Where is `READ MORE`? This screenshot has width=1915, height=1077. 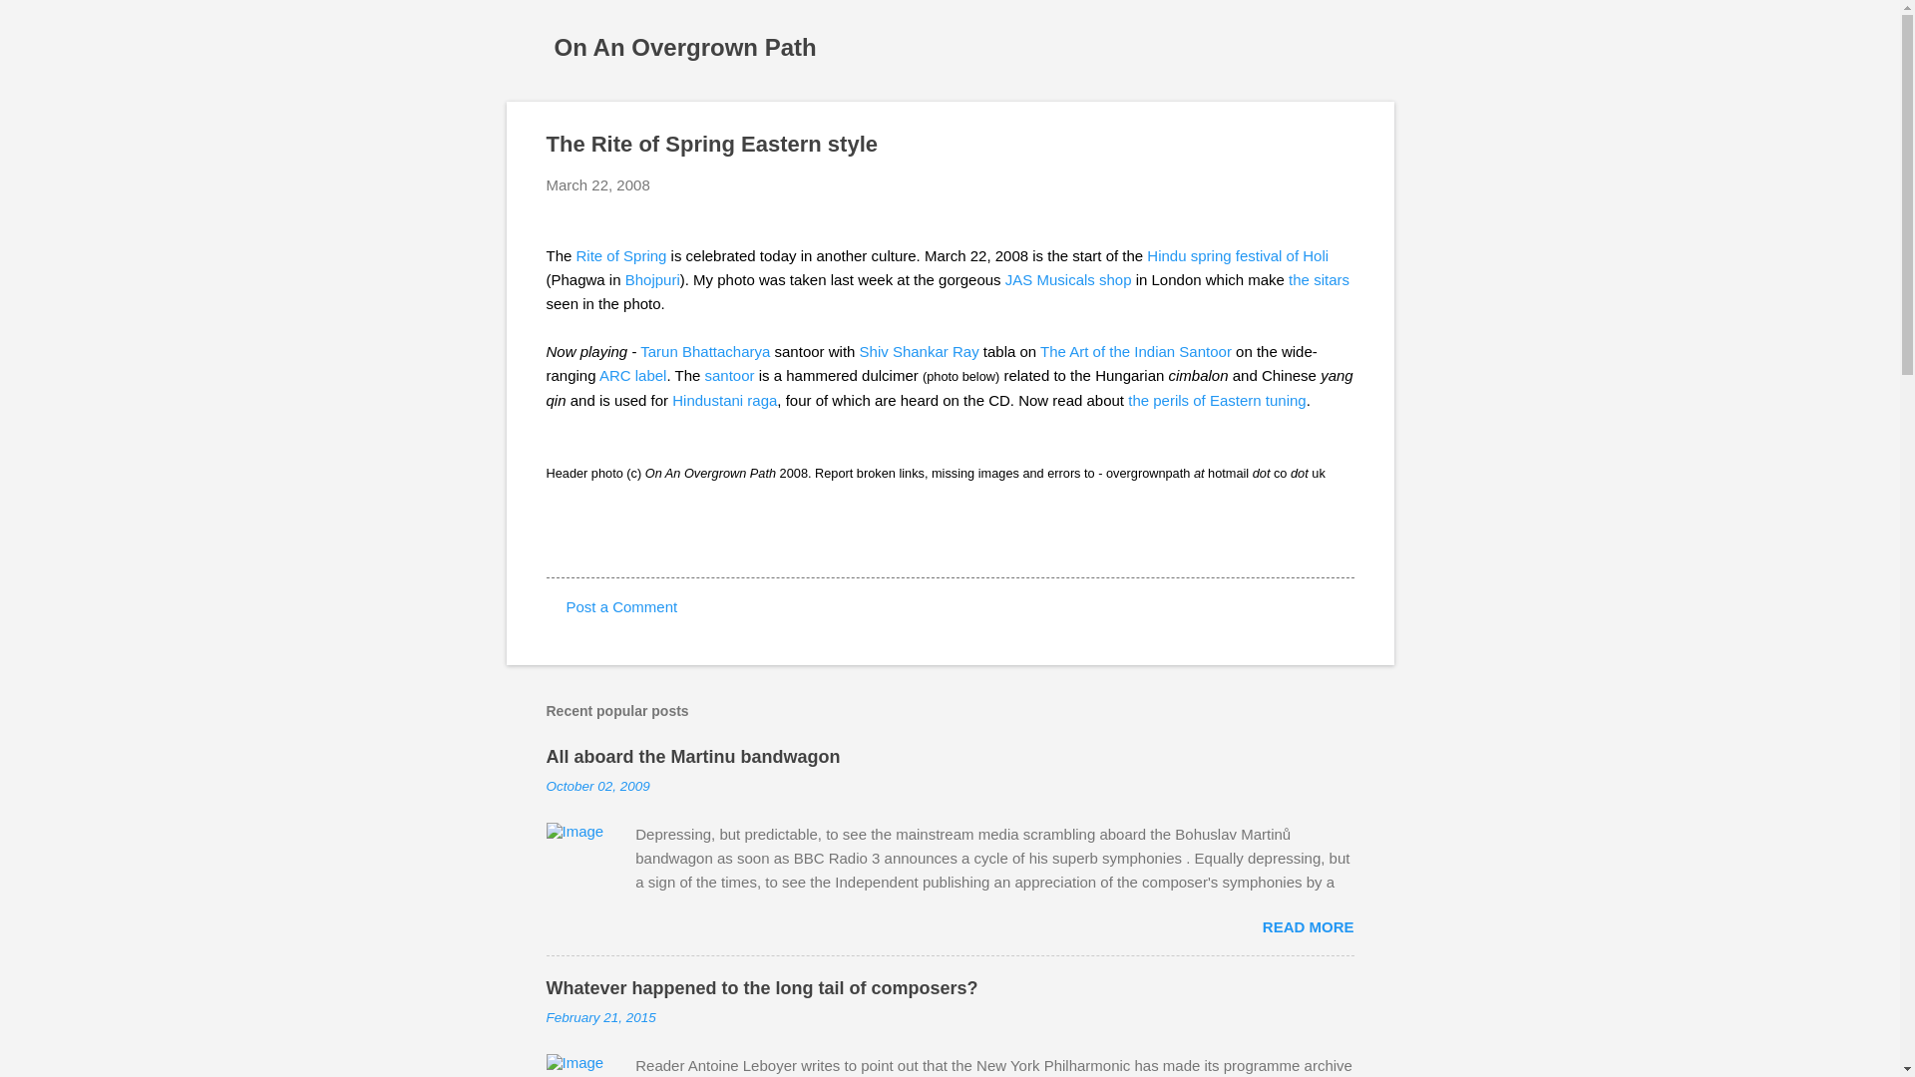
READ MORE is located at coordinates (1308, 927).